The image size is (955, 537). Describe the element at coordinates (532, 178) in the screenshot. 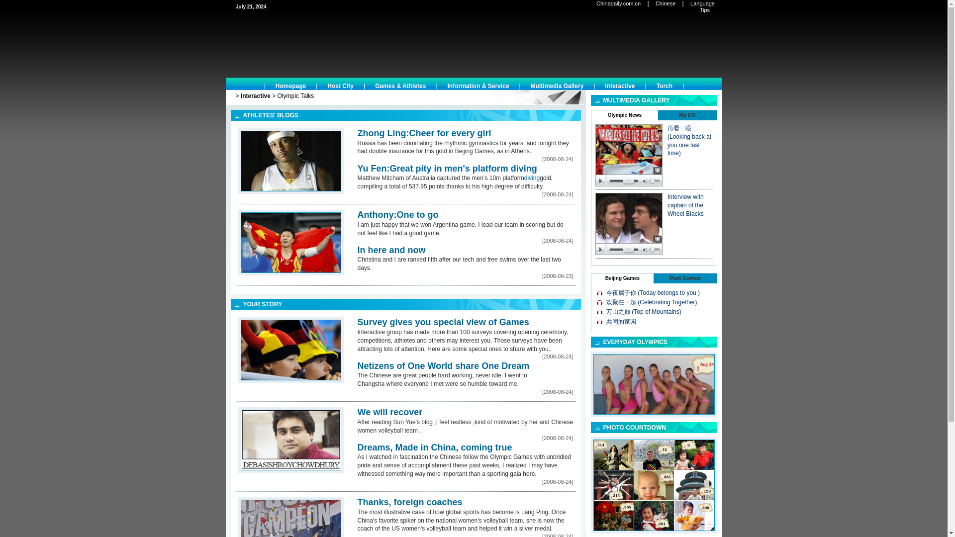

I see `diving` at that location.